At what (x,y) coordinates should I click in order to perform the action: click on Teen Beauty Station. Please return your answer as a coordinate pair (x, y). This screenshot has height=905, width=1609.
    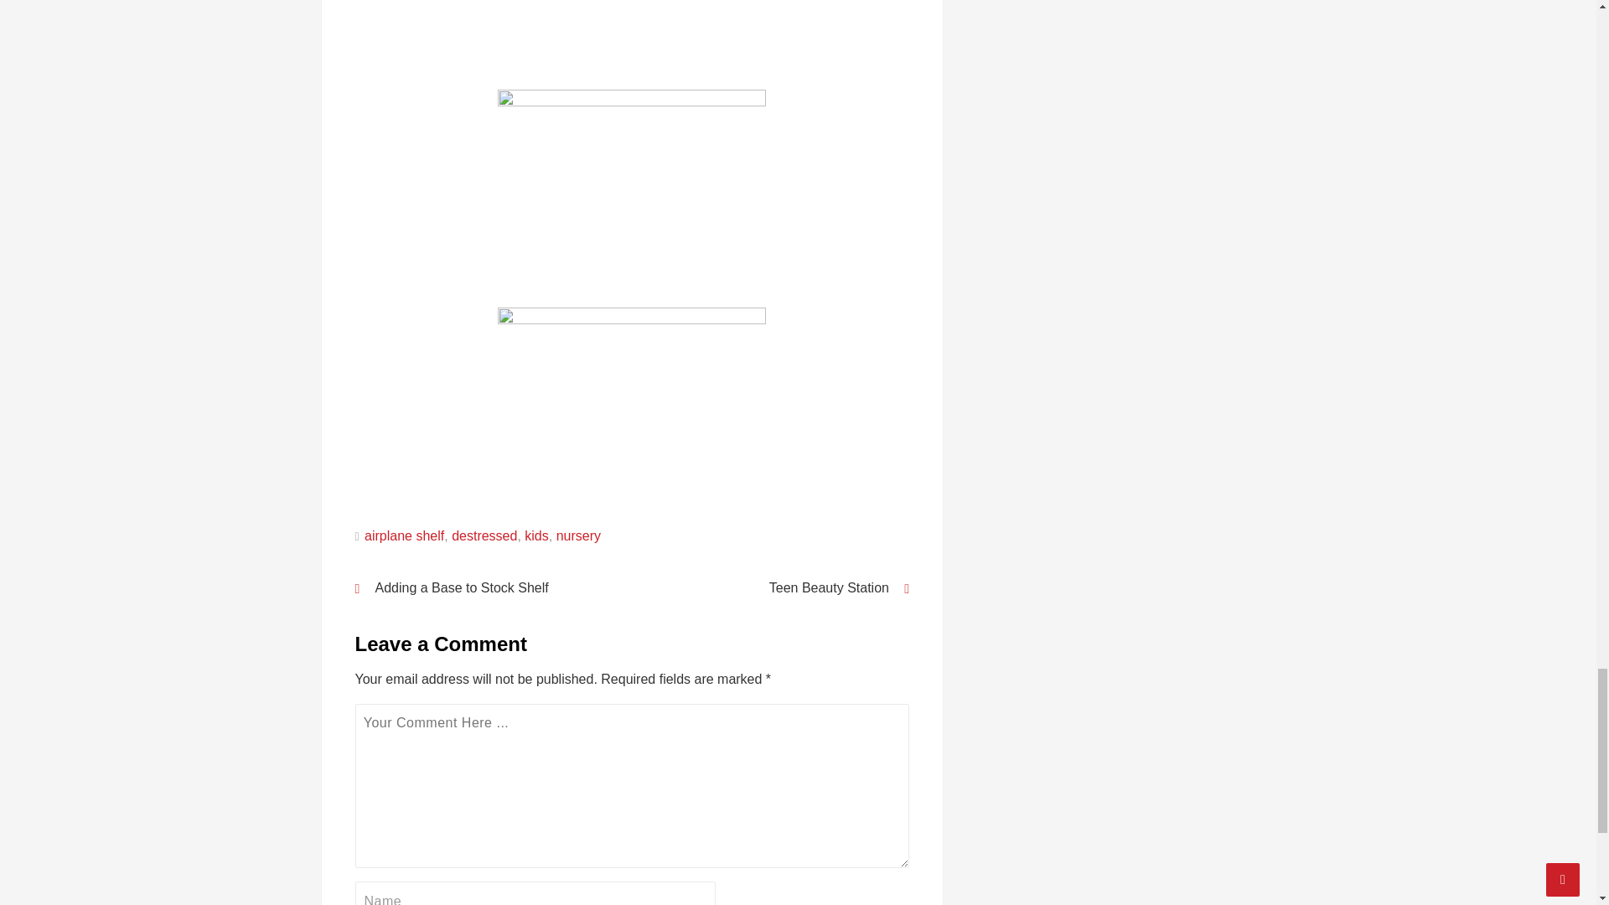
    Looking at the image, I should click on (781, 587).